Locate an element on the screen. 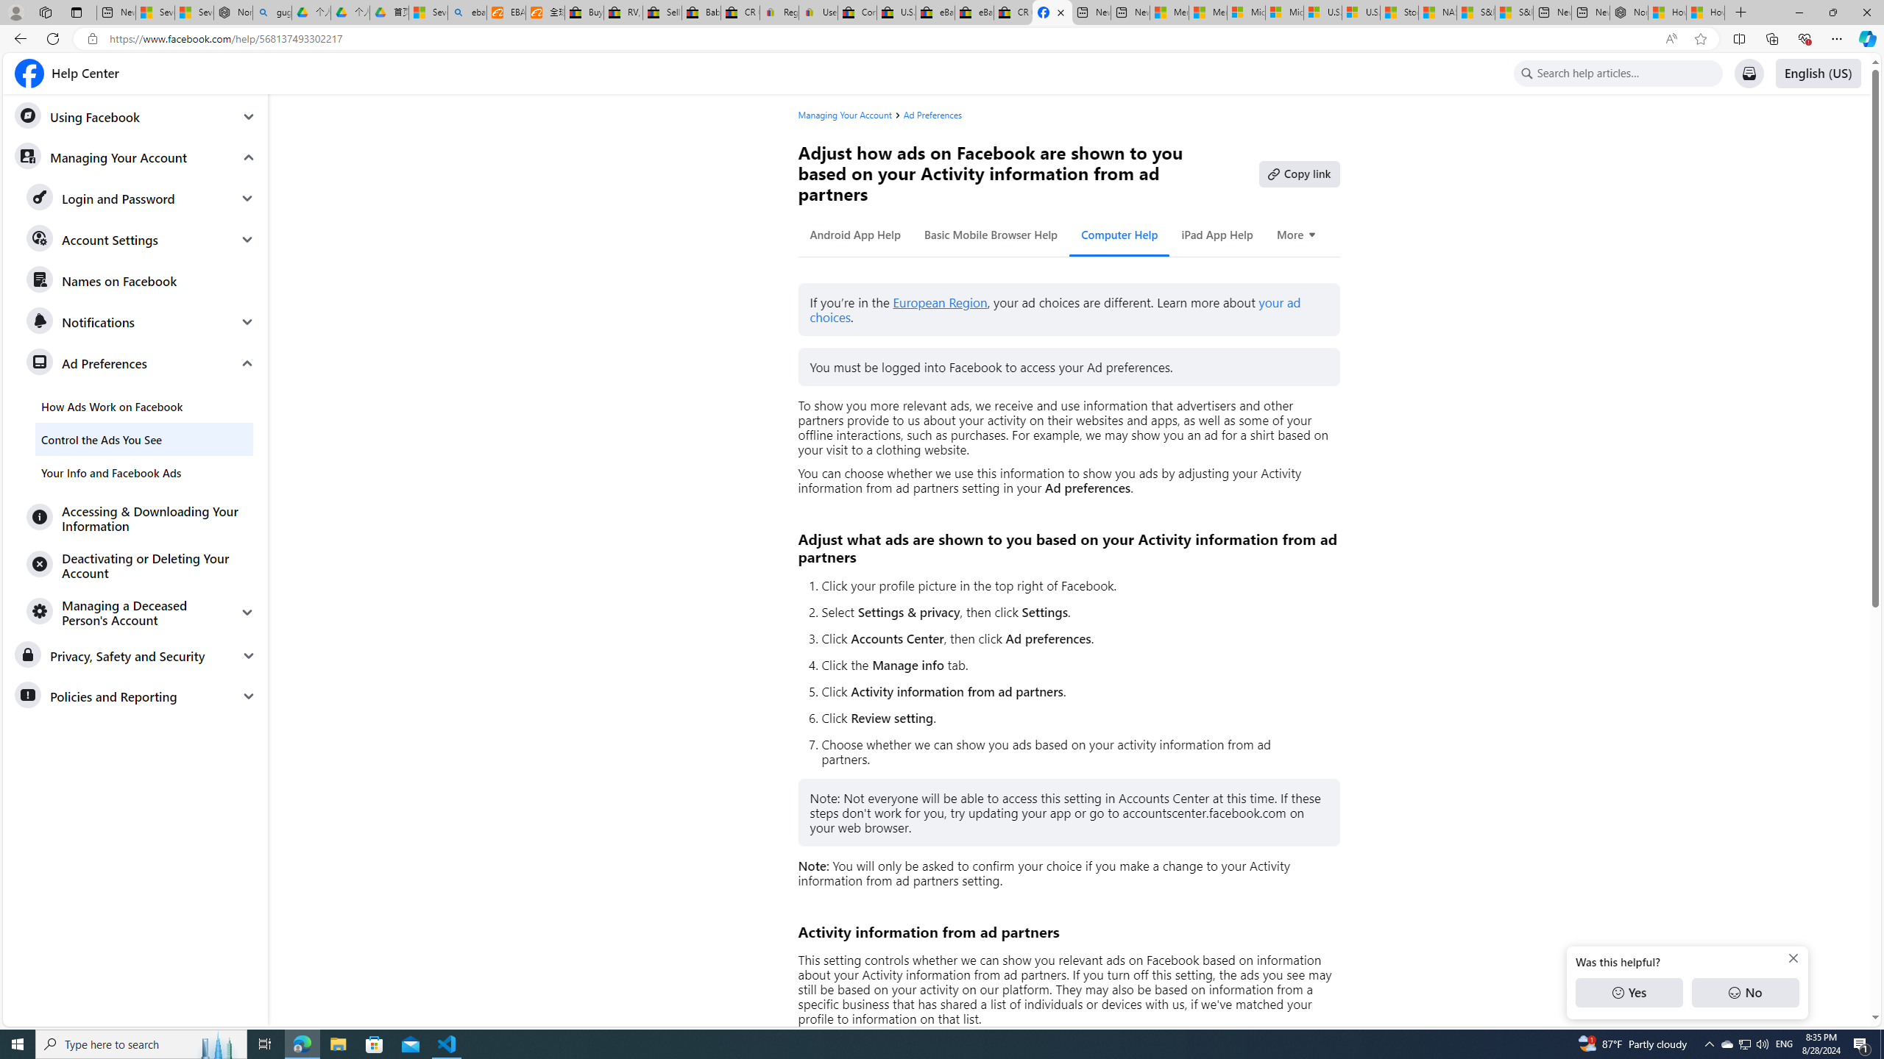 This screenshot has height=1059, width=1884. Register: Create a personal eBay account is located at coordinates (779, 13).